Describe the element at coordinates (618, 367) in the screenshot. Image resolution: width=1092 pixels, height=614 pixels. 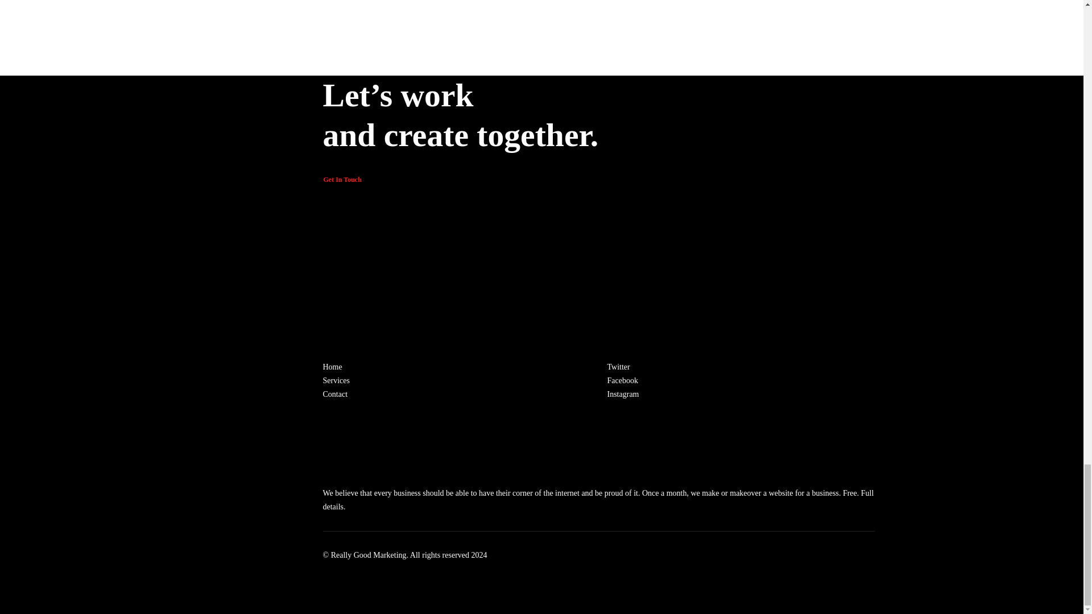
I see `Twitter` at that location.